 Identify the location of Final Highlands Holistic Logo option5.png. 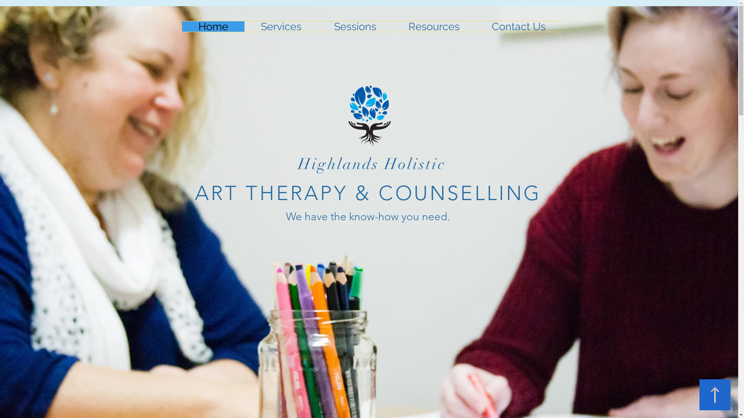
(370, 116).